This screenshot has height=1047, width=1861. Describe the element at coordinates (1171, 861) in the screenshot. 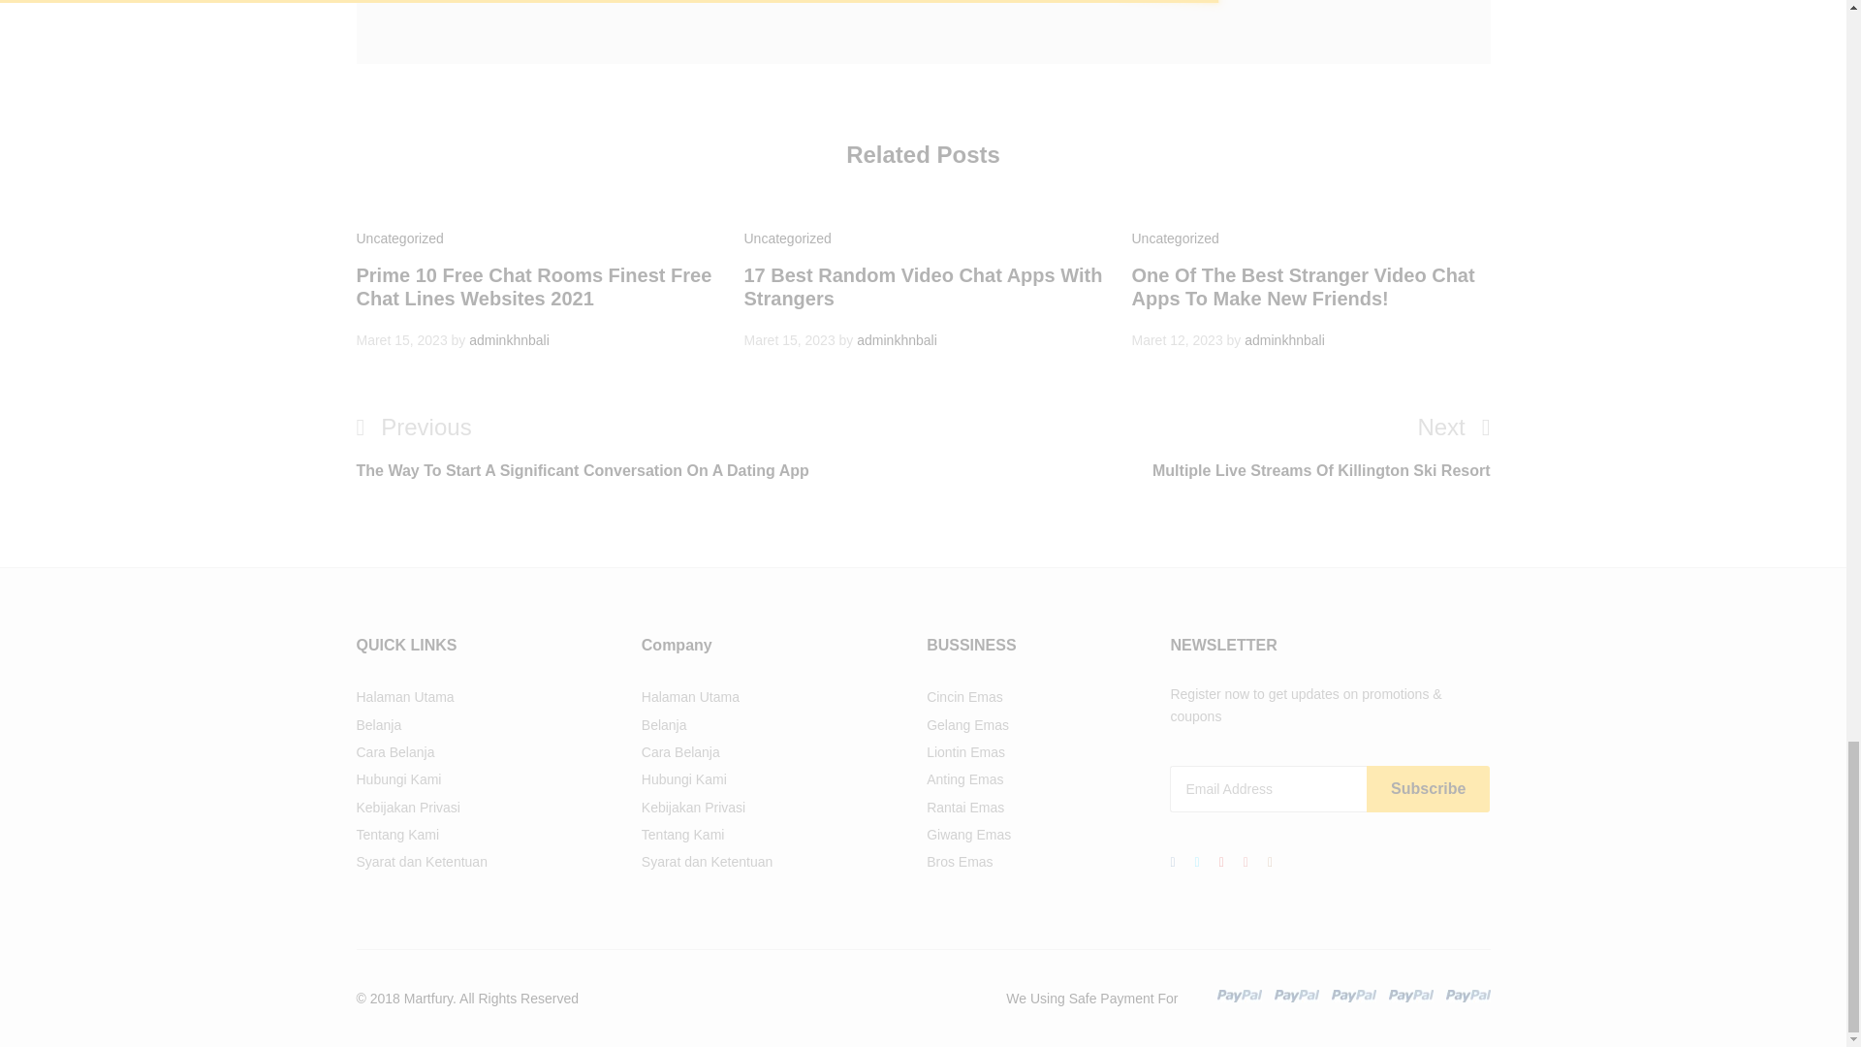

I see `Facebook` at that location.